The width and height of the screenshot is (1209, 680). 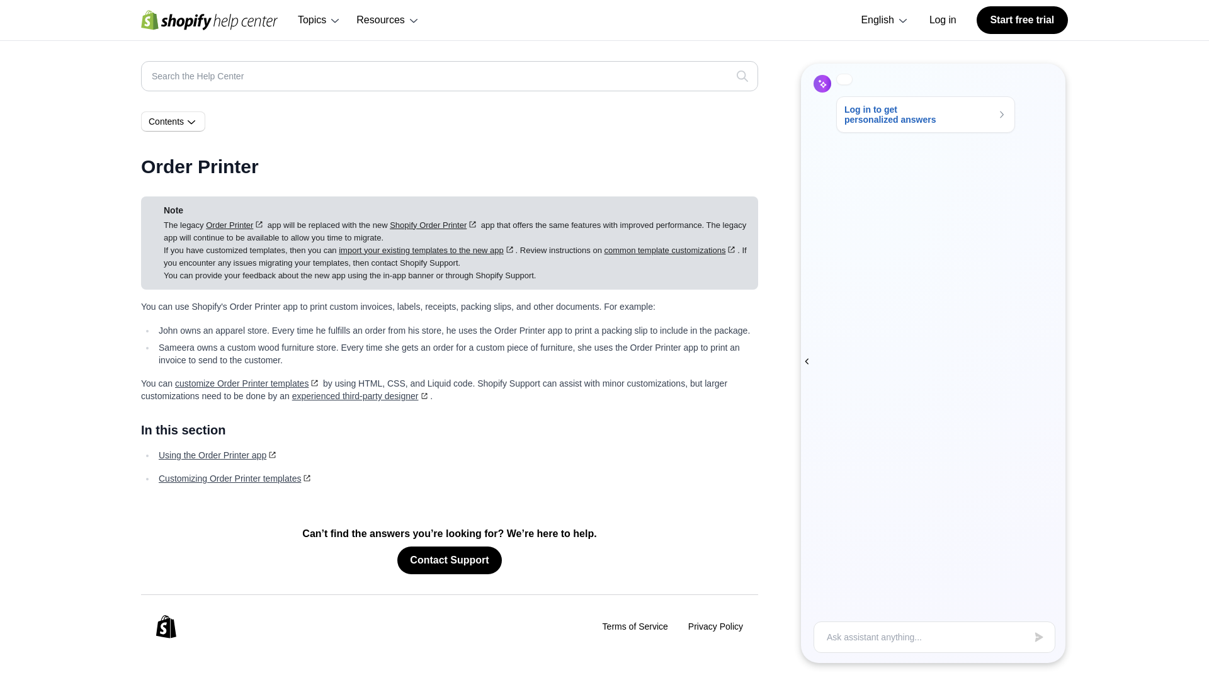 What do you see at coordinates (1039, 637) in the screenshot?
I see `Send` at bounding box center [1039, 637].